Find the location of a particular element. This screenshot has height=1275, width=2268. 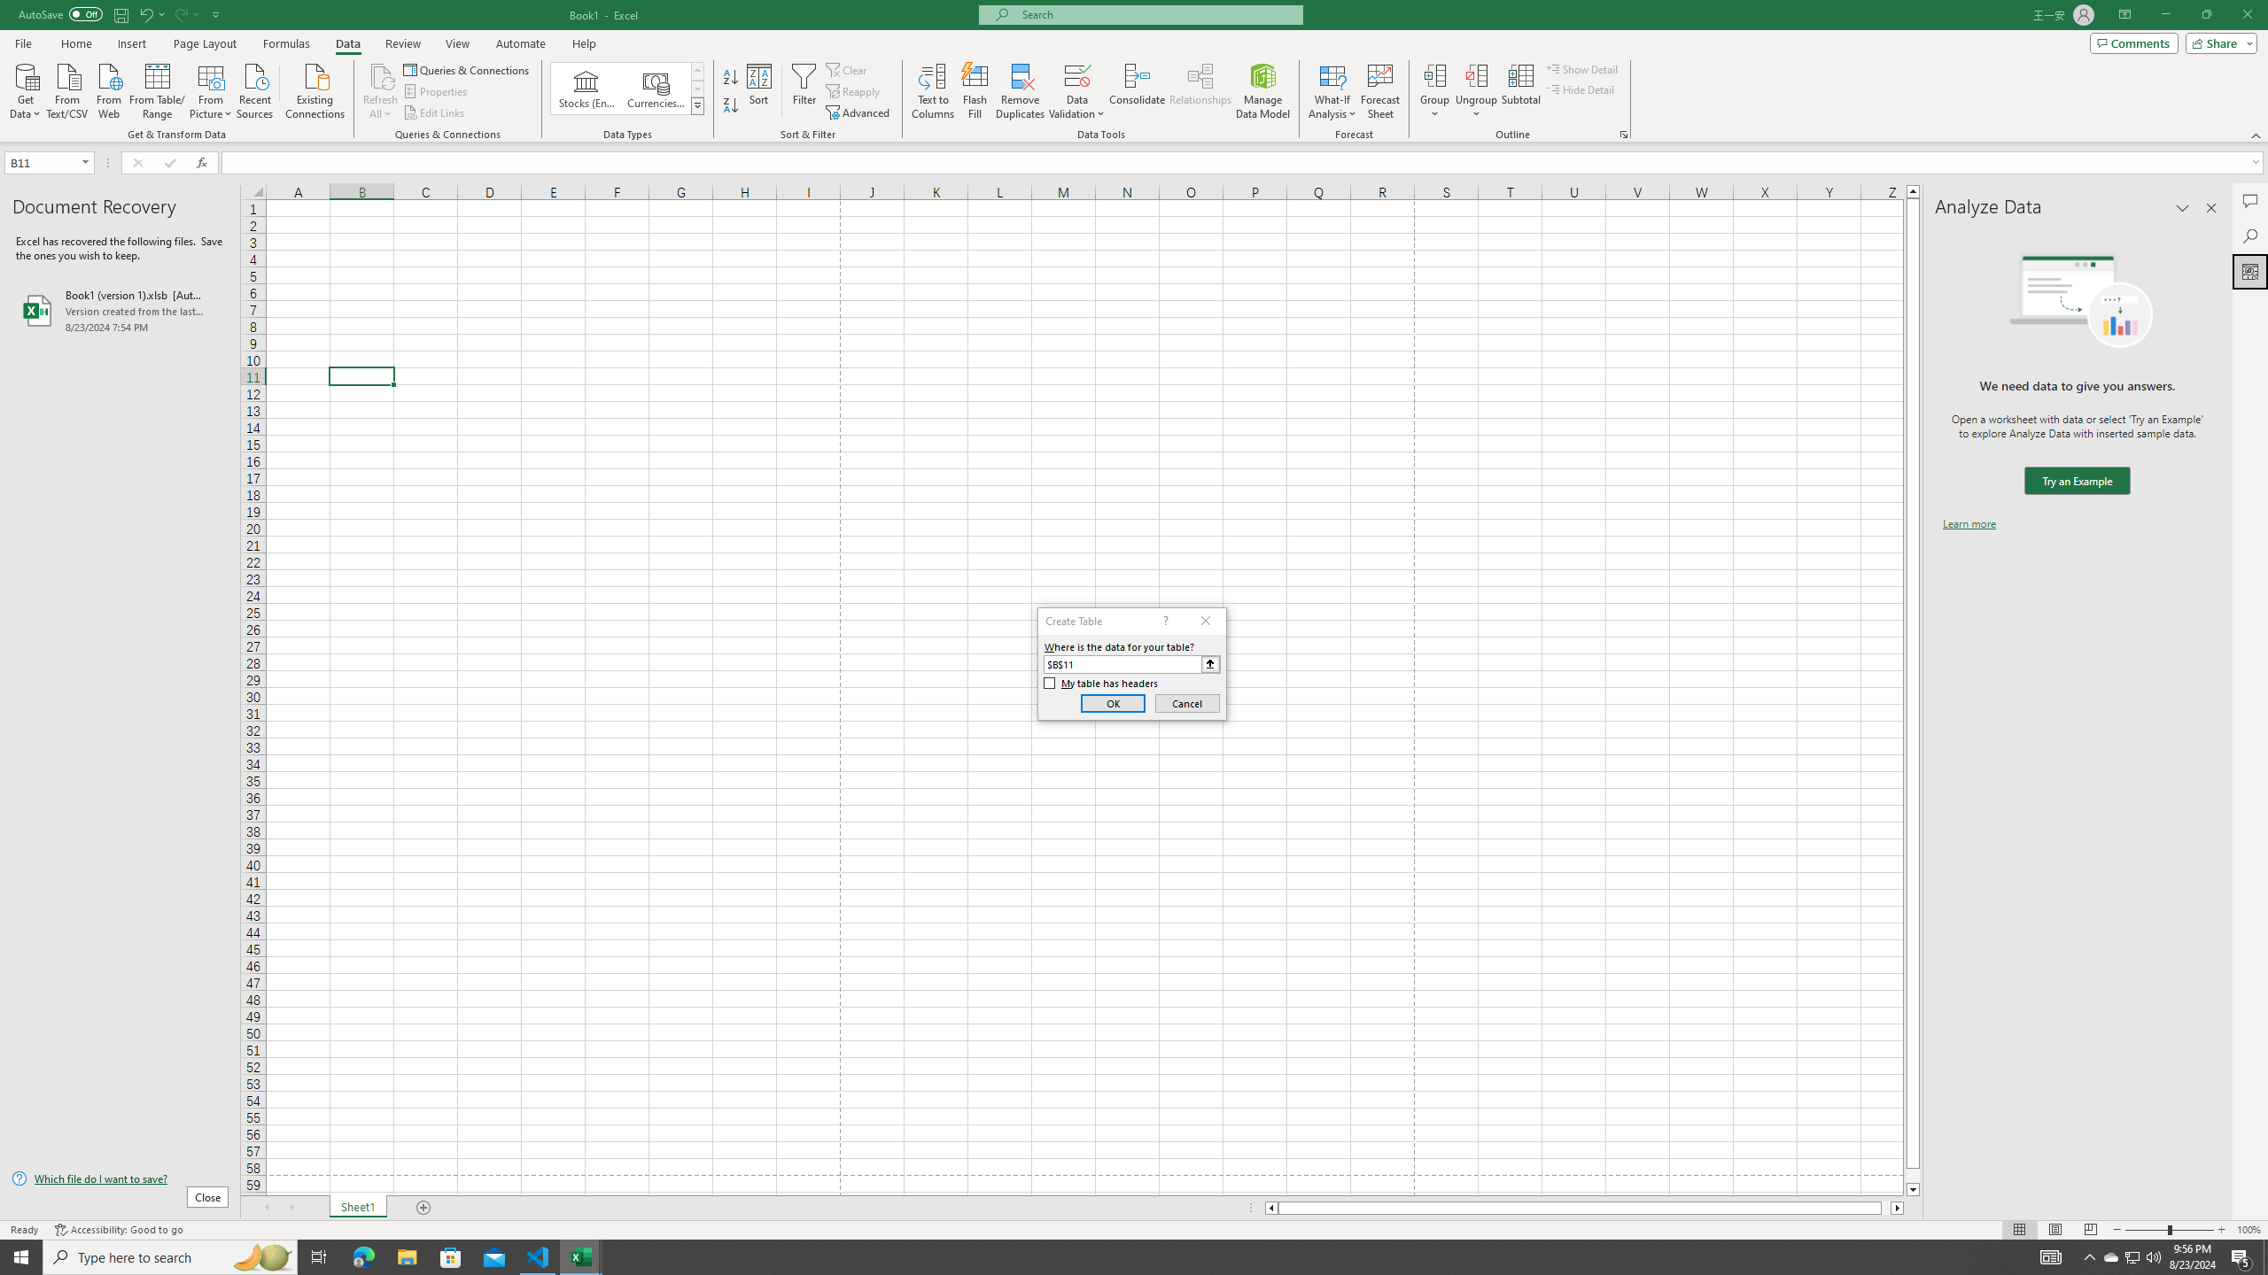

Currencies (English) is located at coordinates (656, 89).